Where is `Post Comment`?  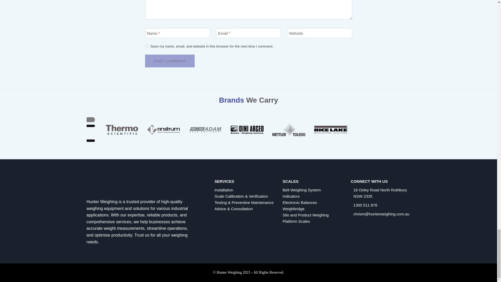
Post Comment is located at coordinates (170, 61).